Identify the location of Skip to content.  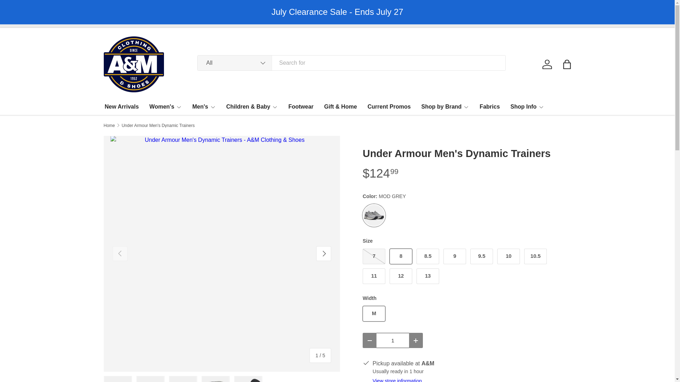
(30, 10).